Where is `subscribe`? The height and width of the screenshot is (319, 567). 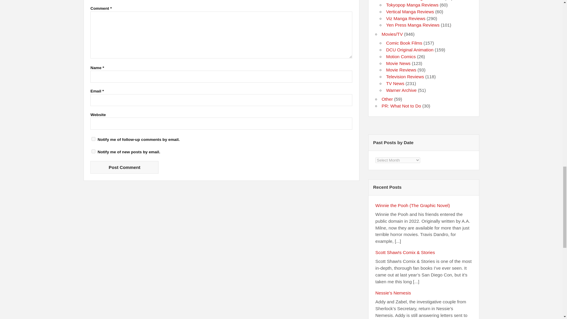
subscribe is located at coordinates (93, 139).